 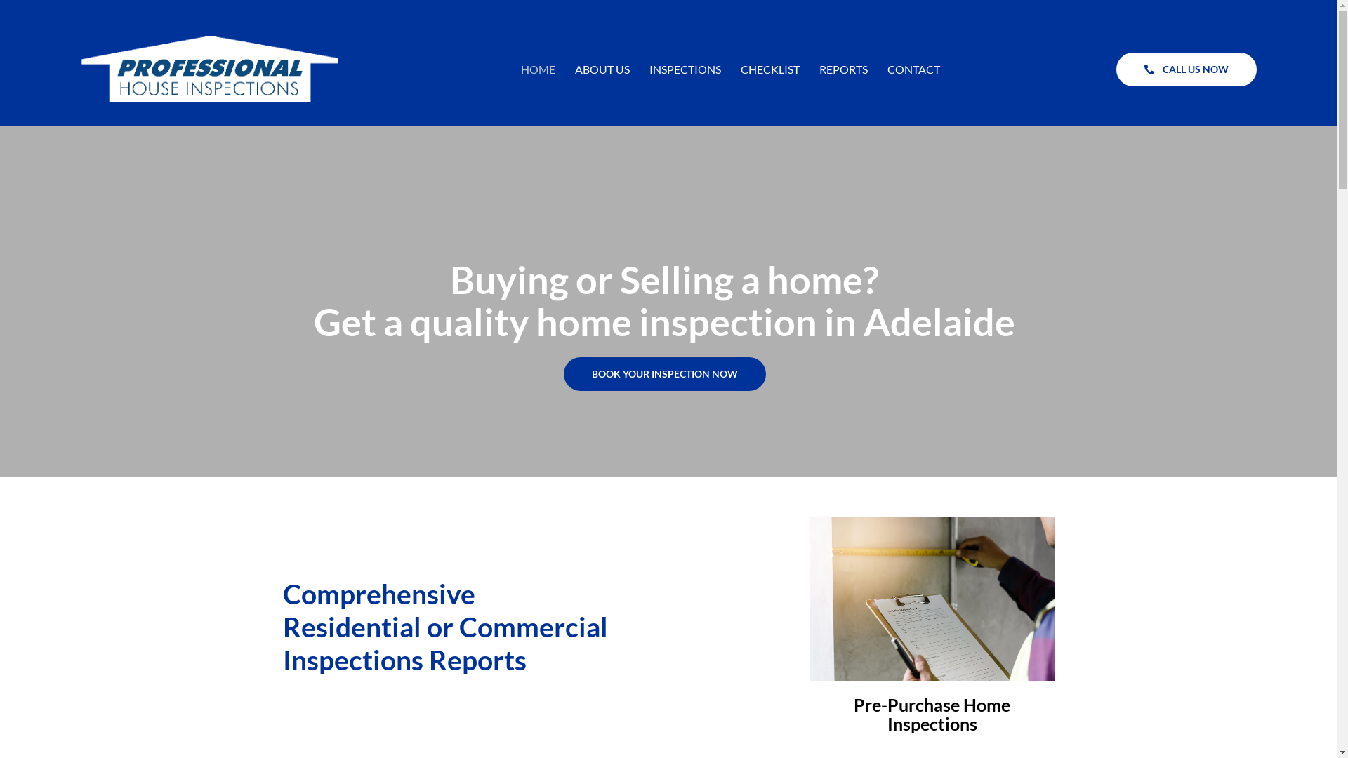 I want to click on REPORTS, so click(x=844, y=57).